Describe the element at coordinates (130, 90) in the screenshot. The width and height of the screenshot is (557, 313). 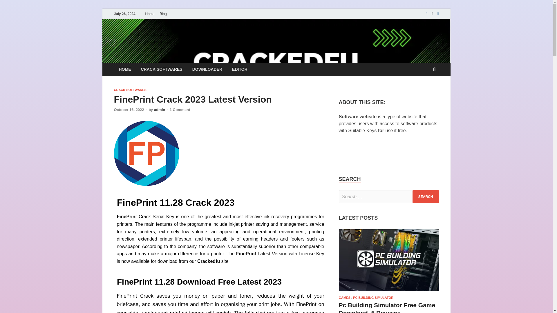
I see `CRACK SOFTWARES` at that location.